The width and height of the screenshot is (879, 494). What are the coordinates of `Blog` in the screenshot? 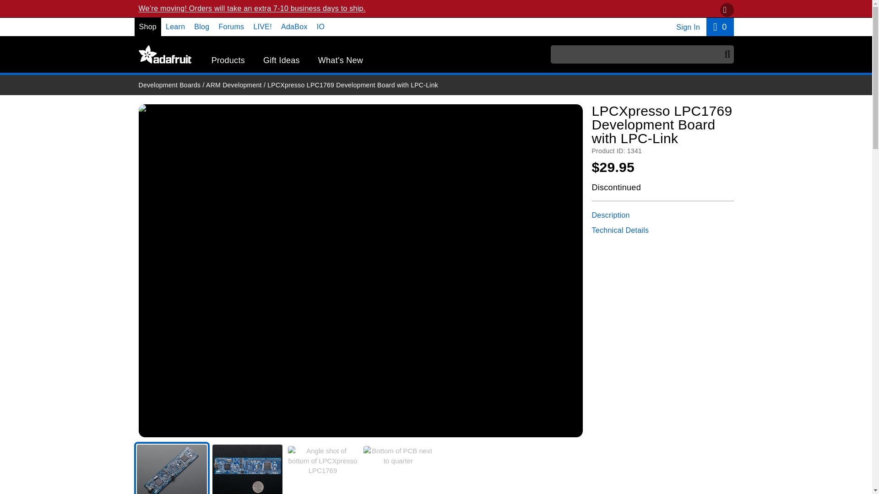 It's located at (262, 27).